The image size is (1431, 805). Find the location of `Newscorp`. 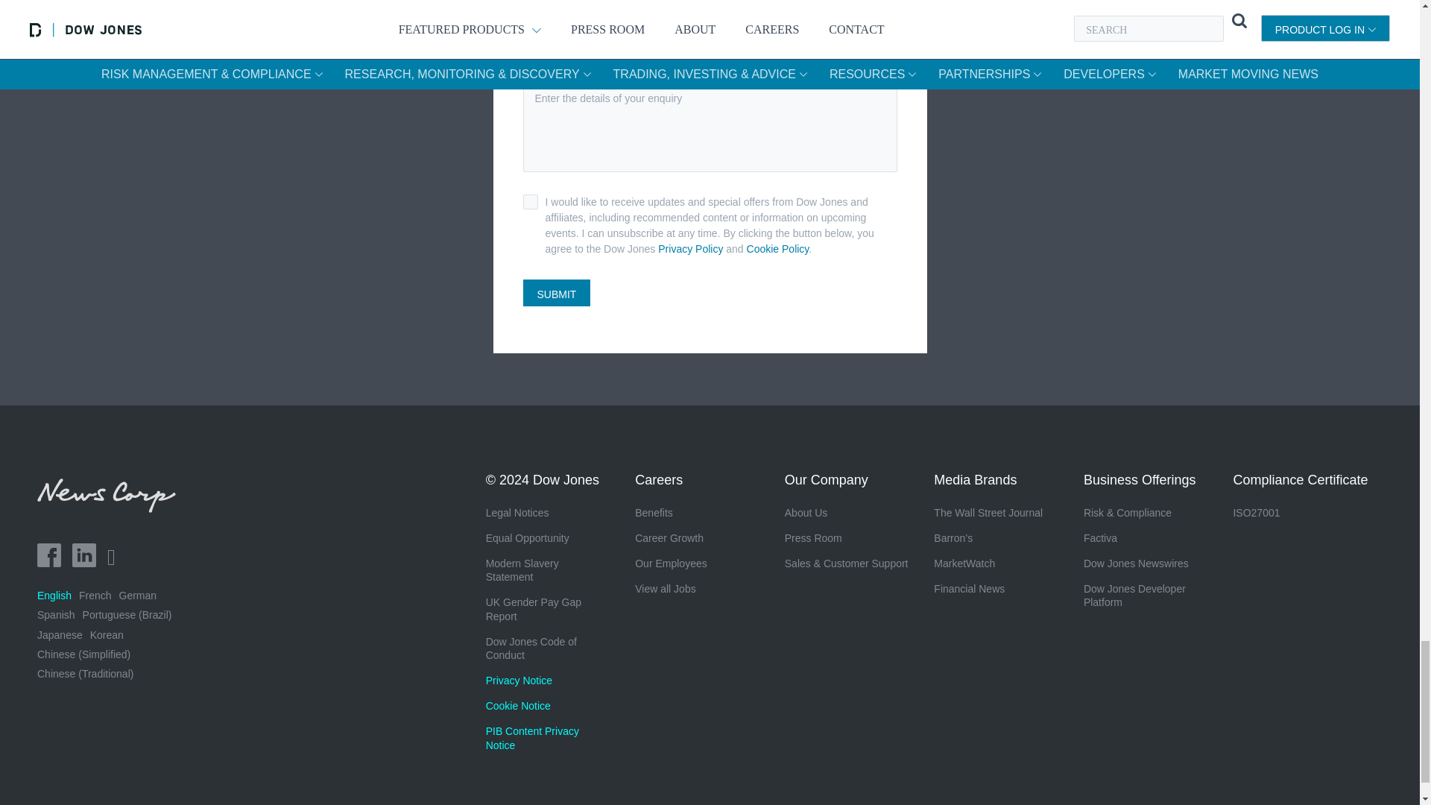

Newscorp is located at coordinates (112, 508).